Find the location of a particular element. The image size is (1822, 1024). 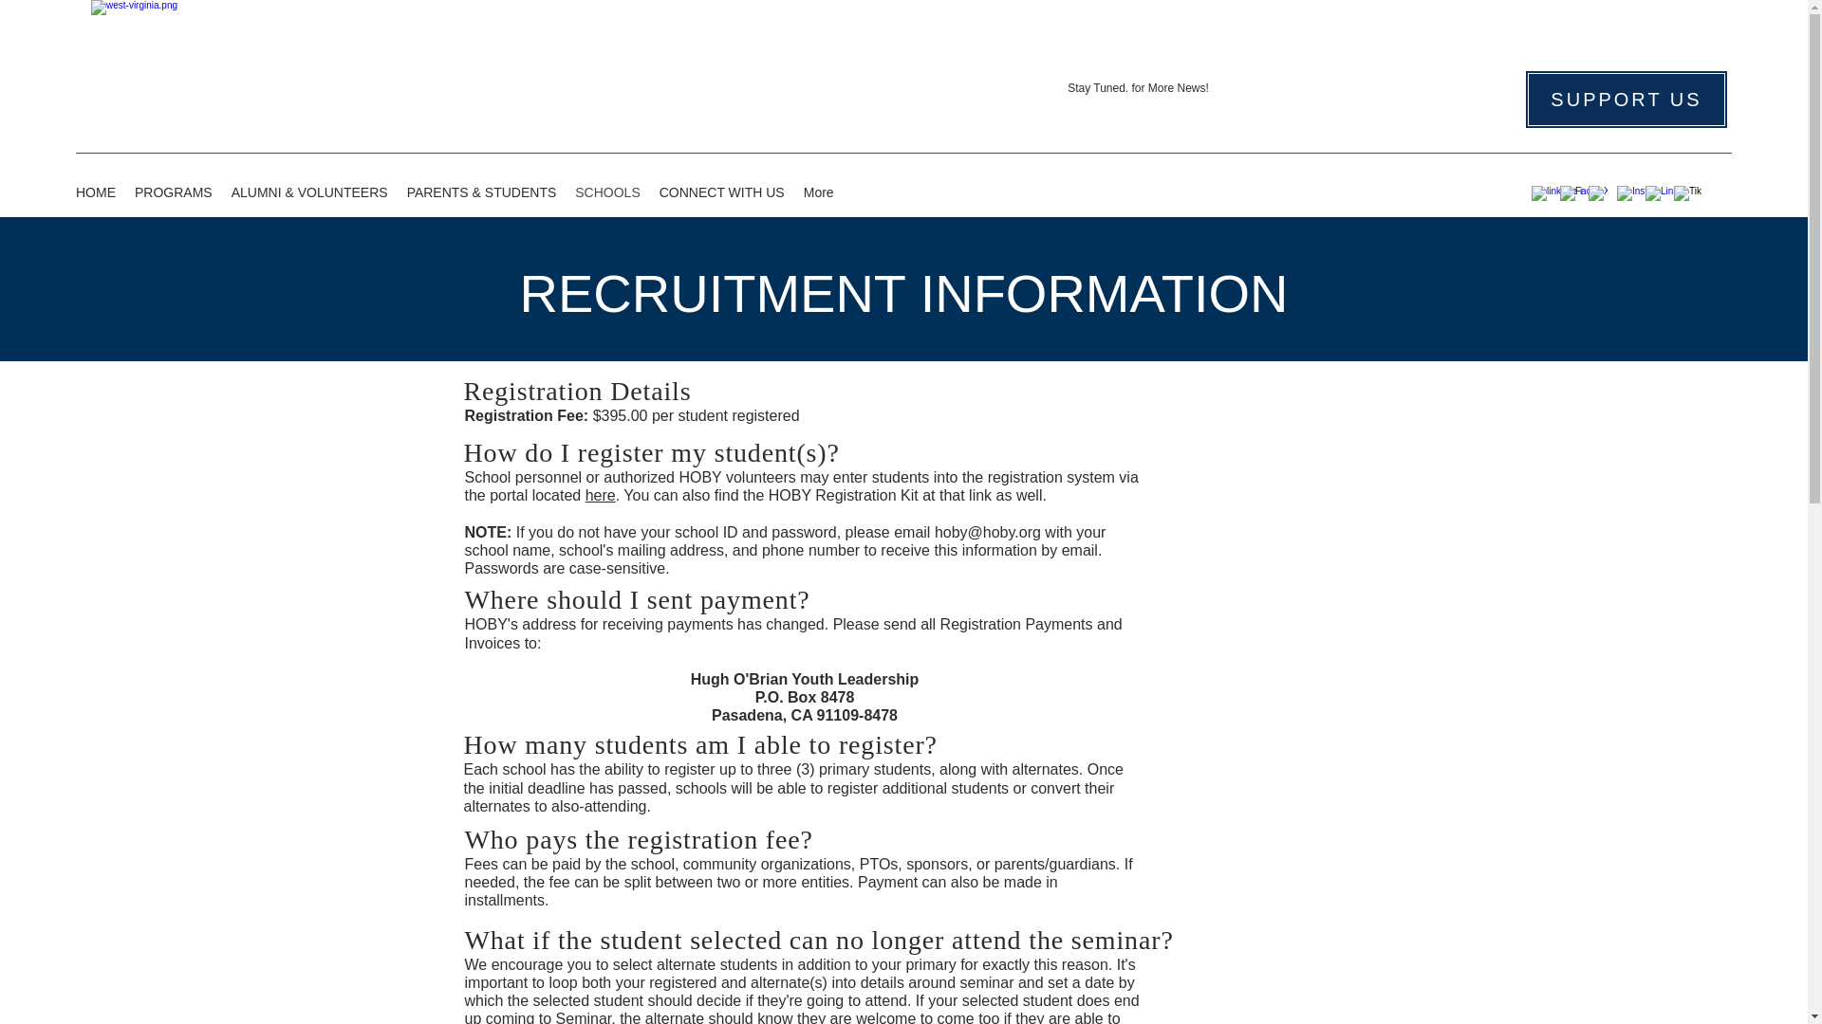

PROGRAMS is located at coordinates (174, 195).